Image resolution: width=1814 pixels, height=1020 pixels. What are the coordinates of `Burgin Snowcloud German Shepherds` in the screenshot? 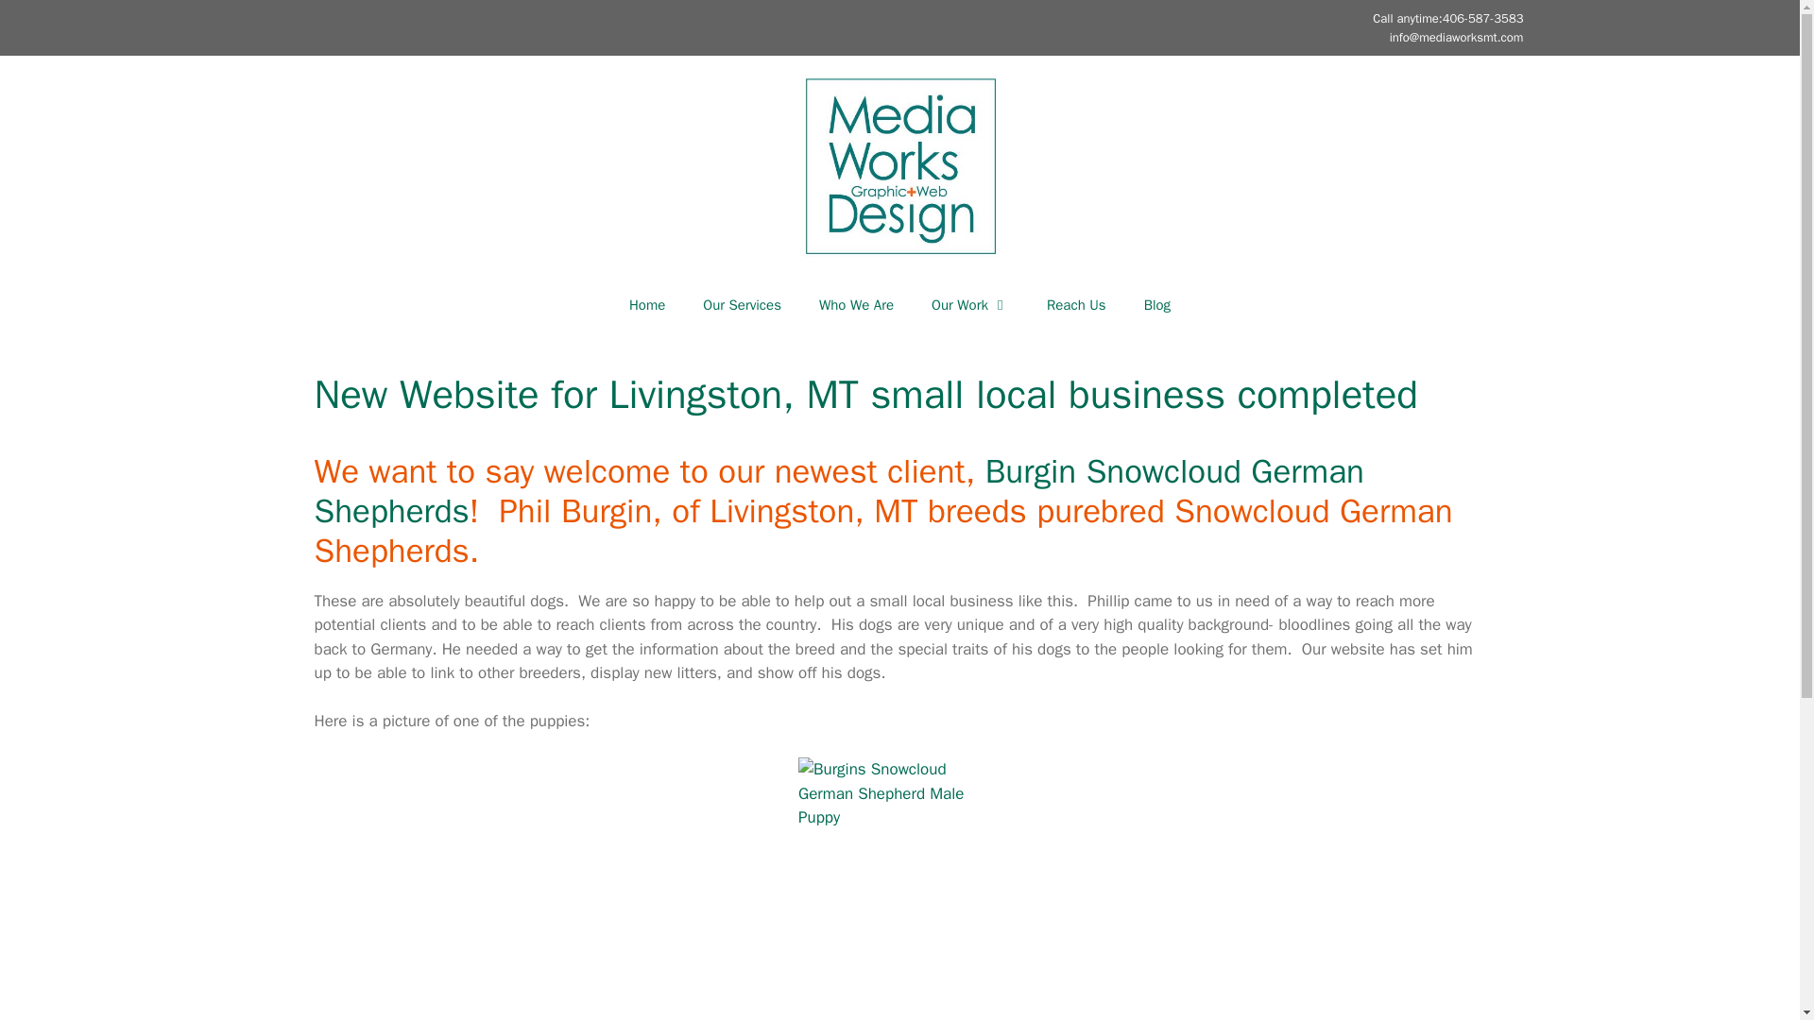 It's located at (839, 491).